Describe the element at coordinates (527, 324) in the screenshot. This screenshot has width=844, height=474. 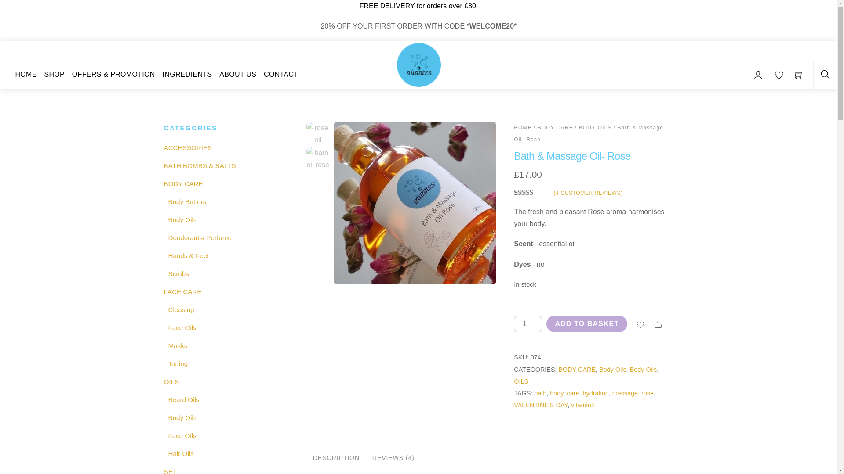
I see `1` at that location.